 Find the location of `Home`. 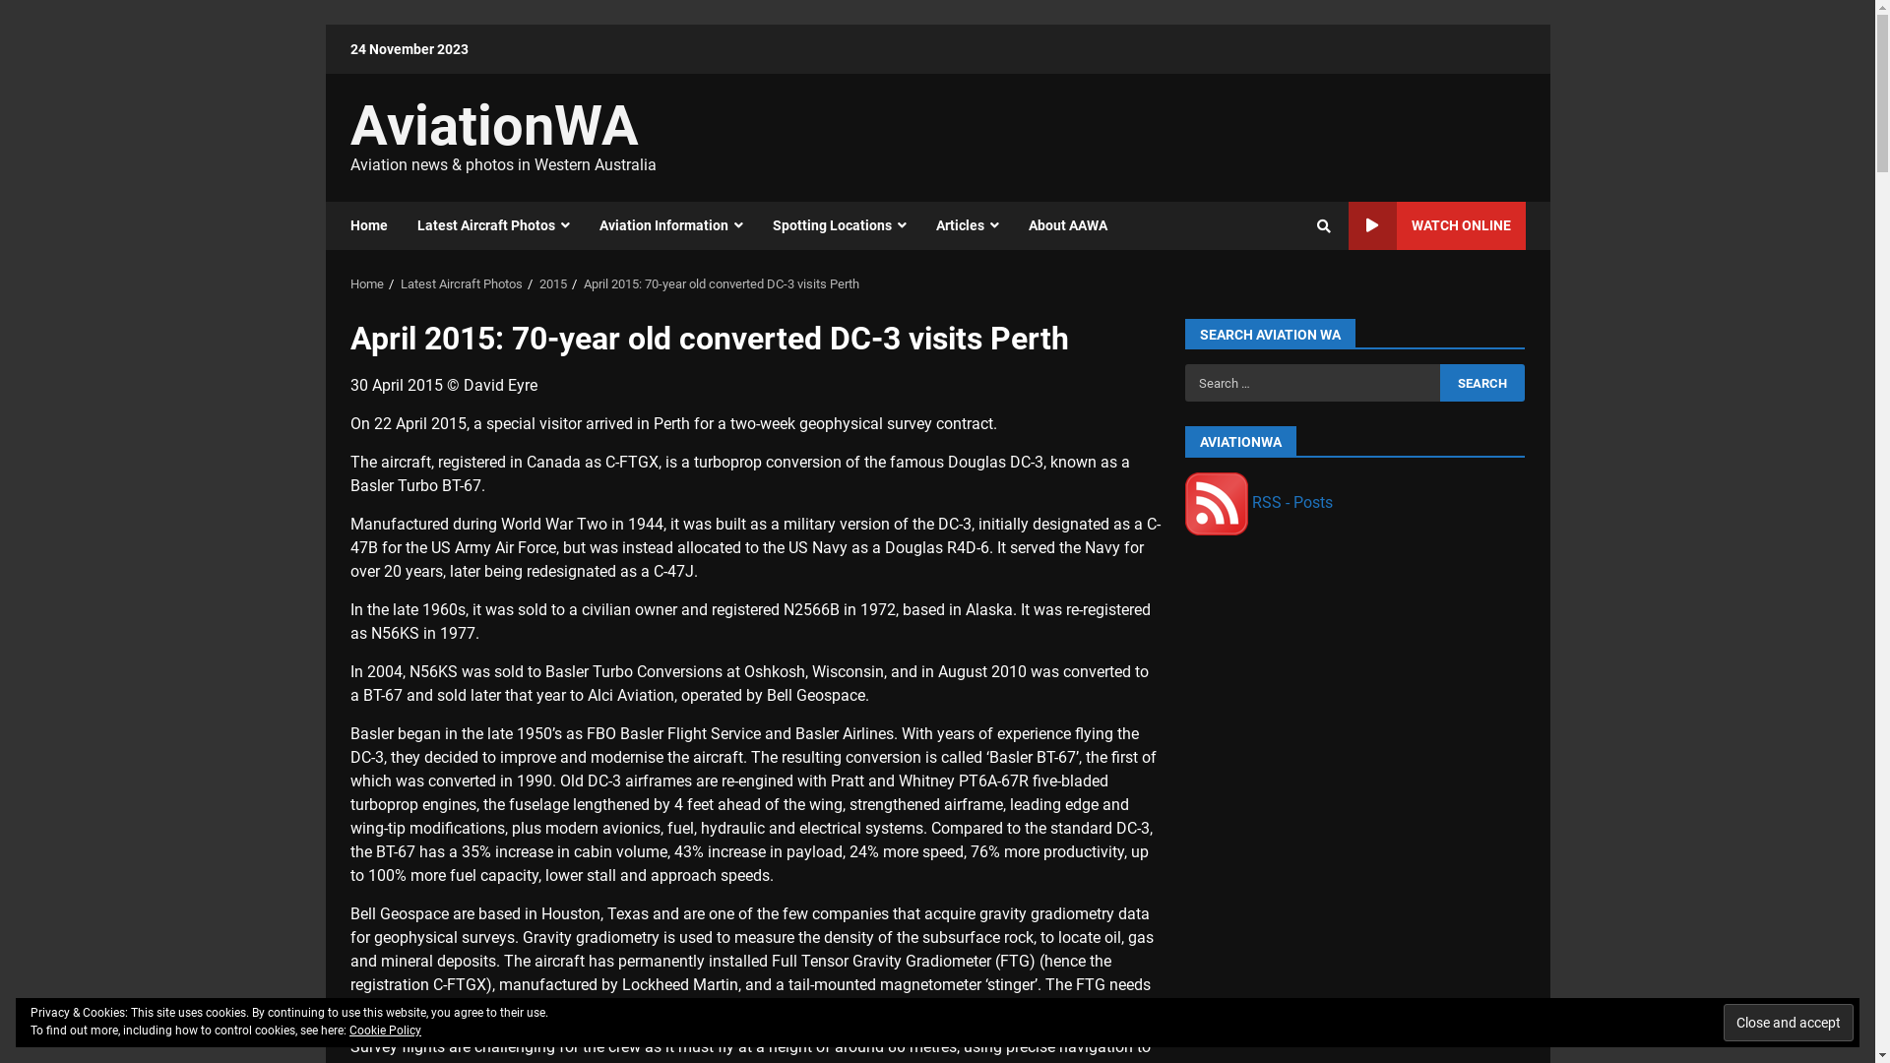

Home is located at coordinates (376, 226).